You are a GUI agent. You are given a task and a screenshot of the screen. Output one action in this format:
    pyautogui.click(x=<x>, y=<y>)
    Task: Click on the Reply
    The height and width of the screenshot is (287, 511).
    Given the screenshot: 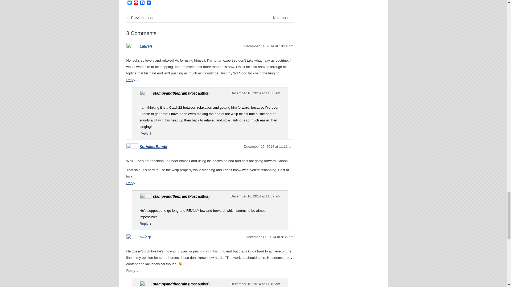 What is the action you would take?
    pyautogui.click(x=144, y=133)
    